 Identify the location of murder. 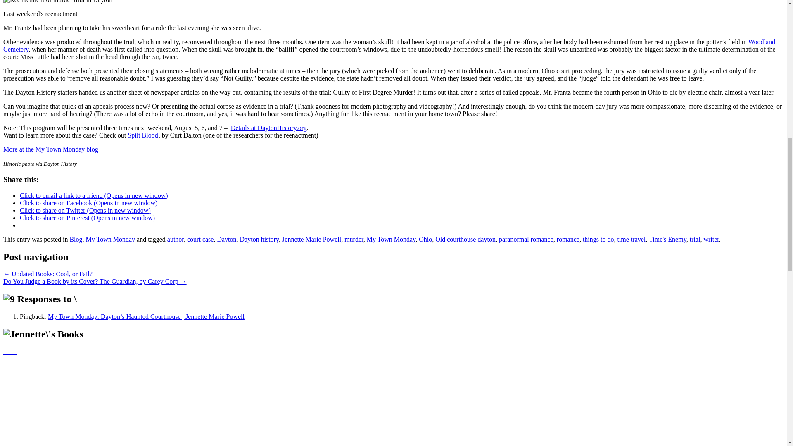
(354, 239).